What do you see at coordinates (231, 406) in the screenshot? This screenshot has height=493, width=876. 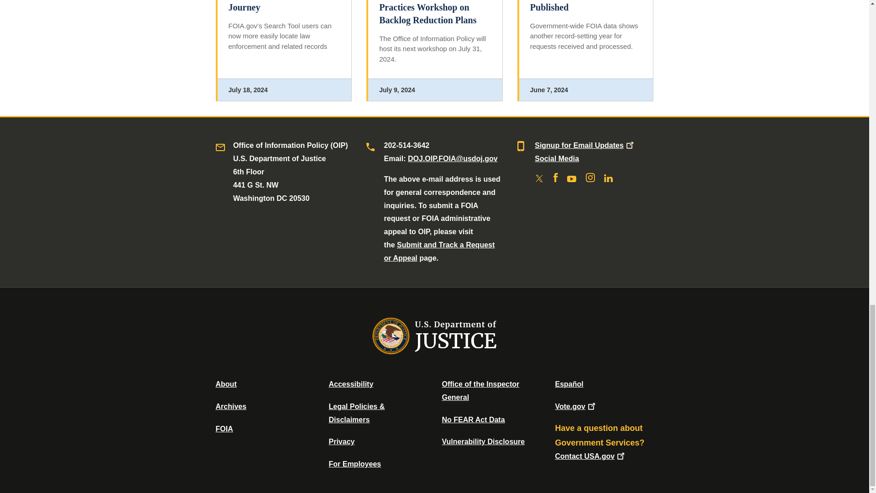 I see `Department of Justice Archive` at bounding box center [231, 406].